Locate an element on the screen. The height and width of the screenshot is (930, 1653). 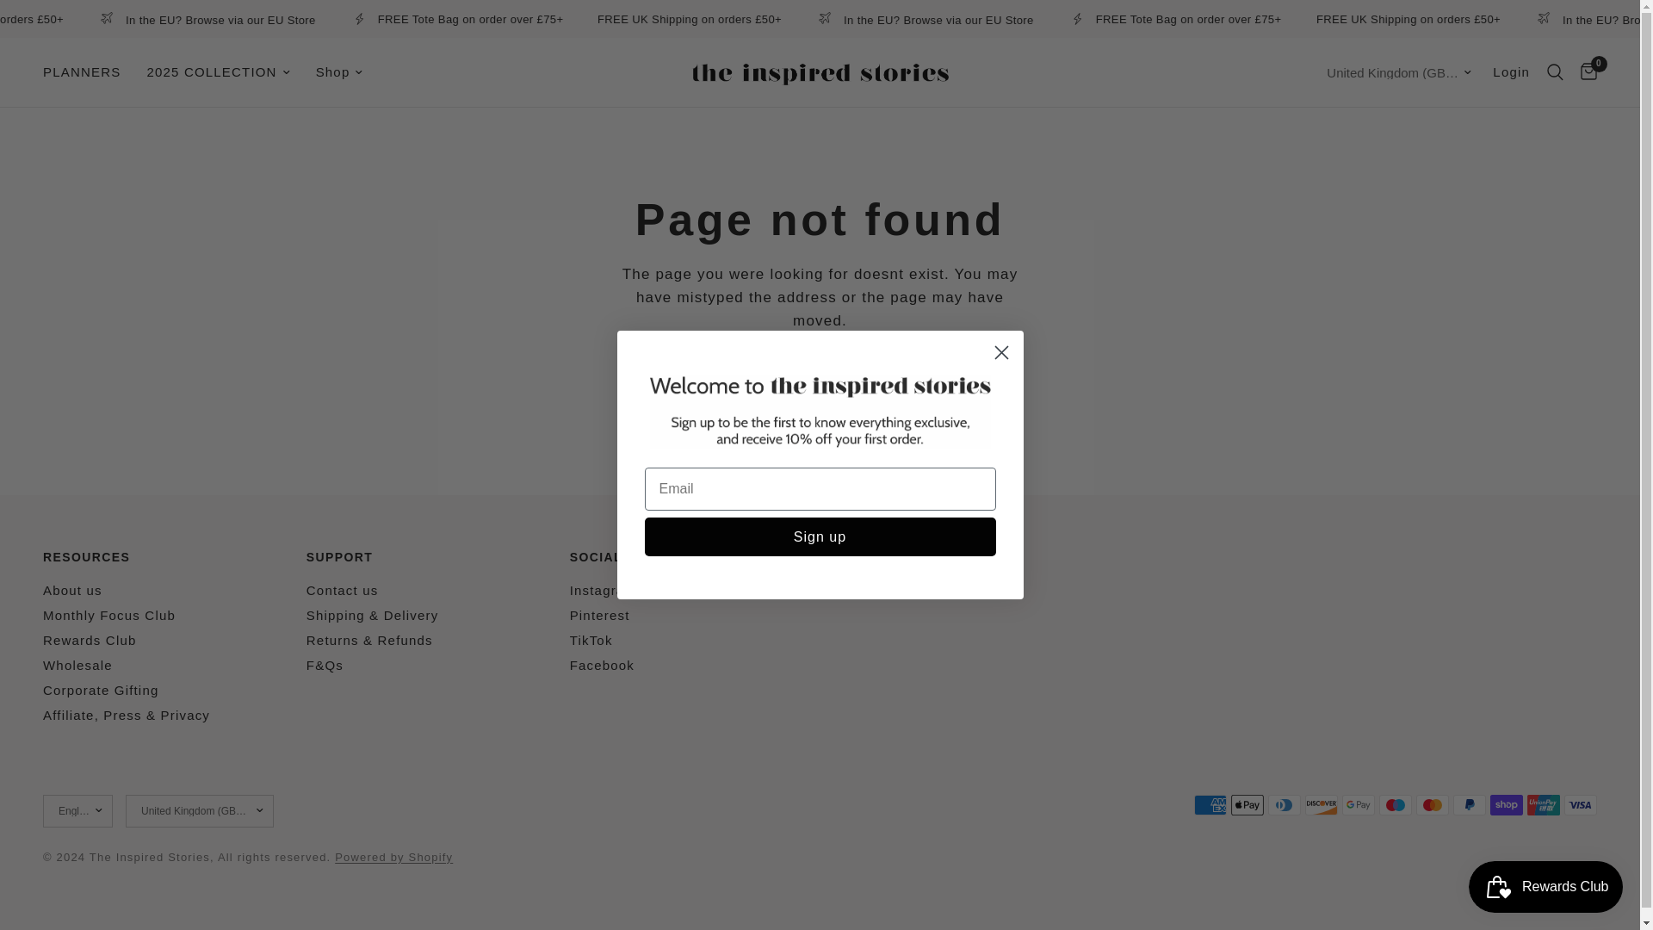
In the EU? Browse via our EU Store is located at coordinates (377, 19).